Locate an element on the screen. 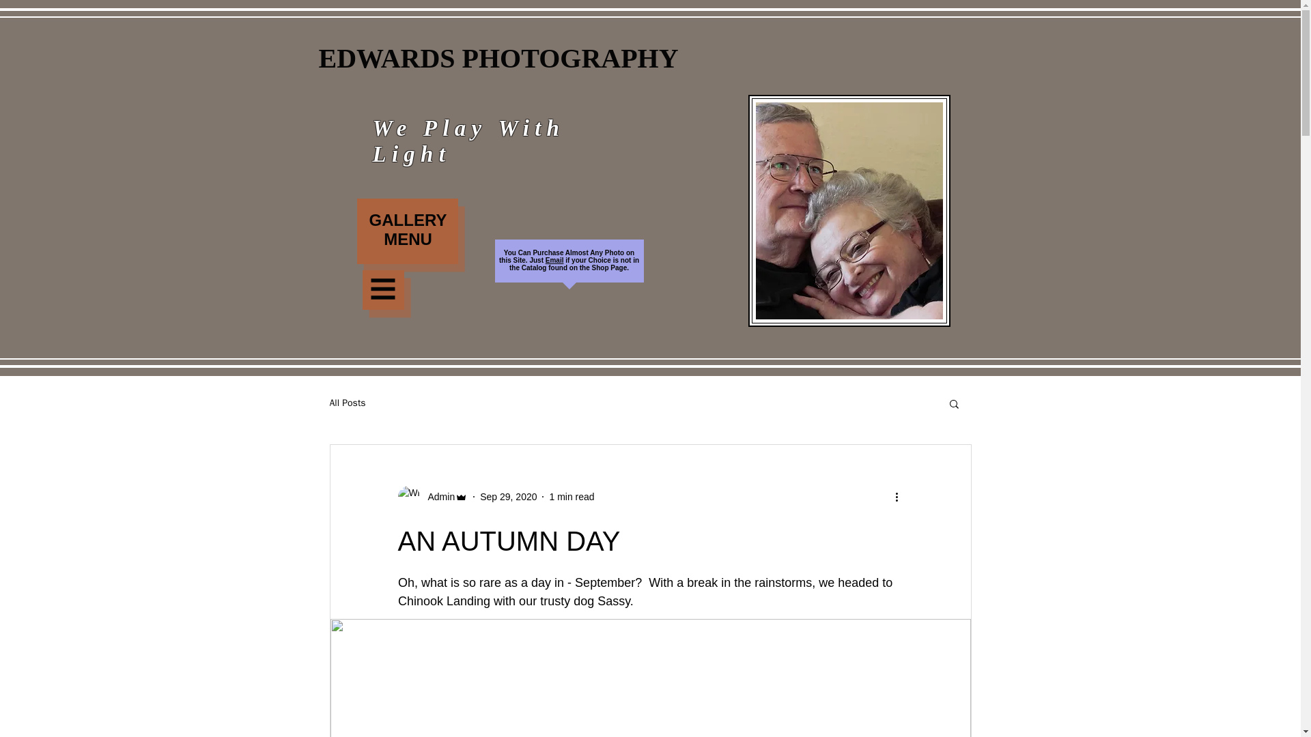 This screenshot has width=1311, height=737. Admin is located at coordinates (432, 497).